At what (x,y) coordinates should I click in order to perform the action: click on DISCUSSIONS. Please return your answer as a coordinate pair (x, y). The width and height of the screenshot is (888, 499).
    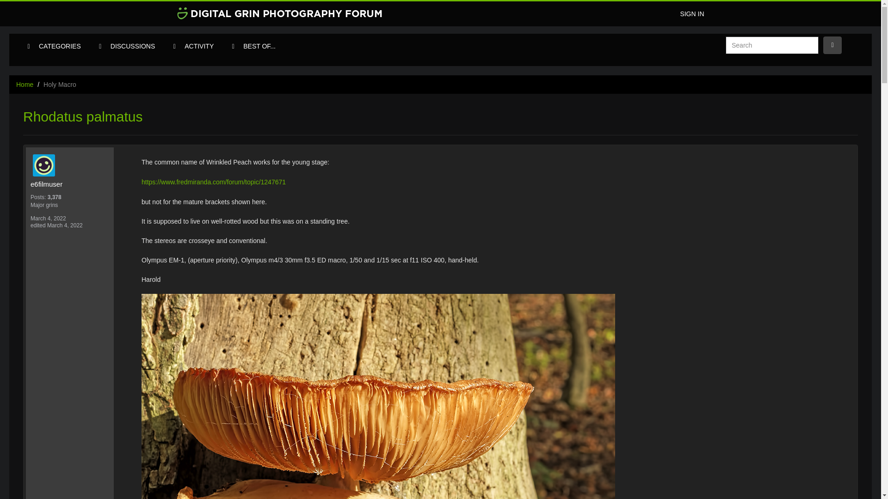
    Looking at the image, I should click on (132, 46).